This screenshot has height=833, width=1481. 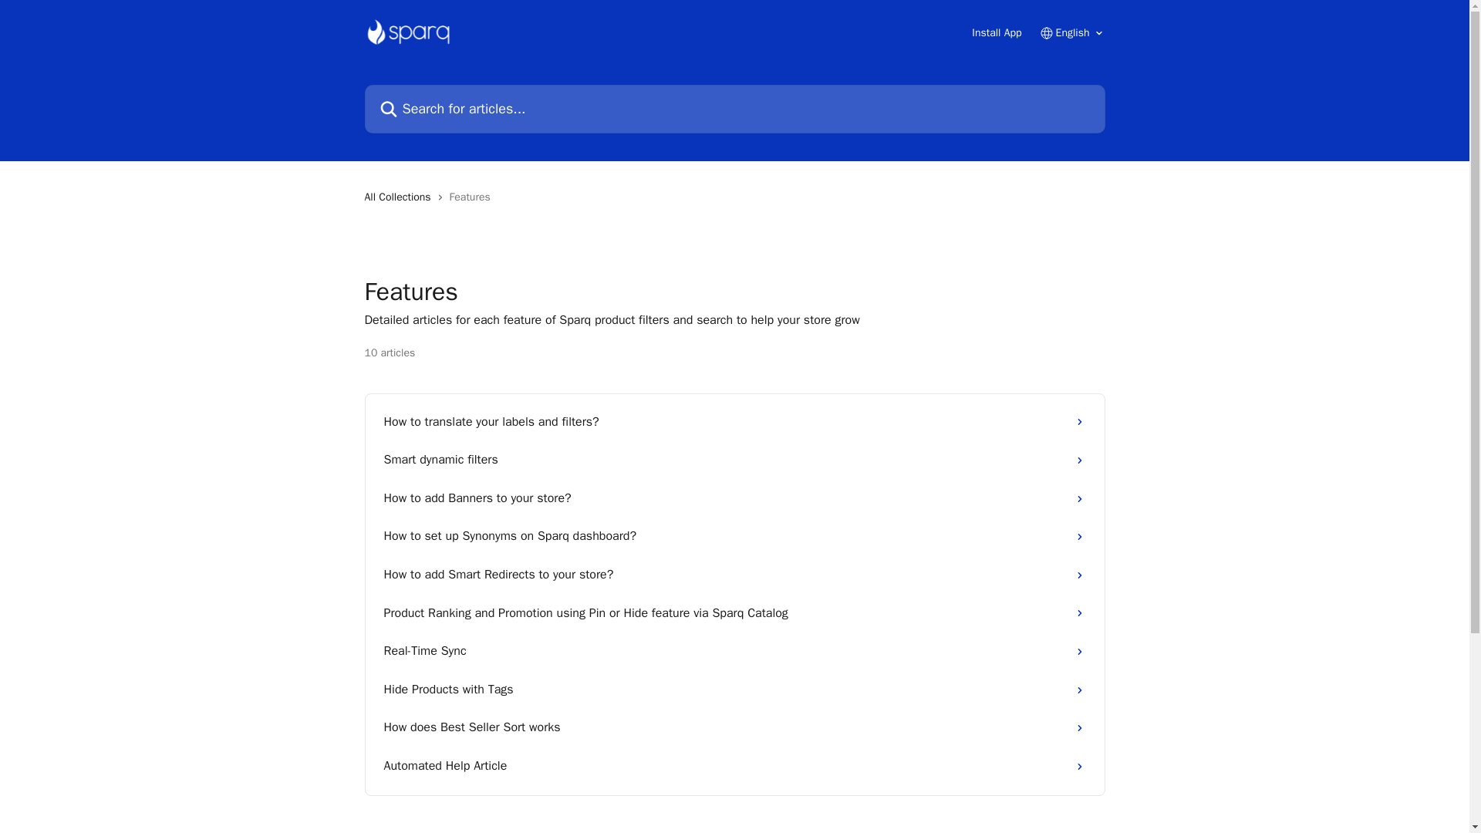 I want to click on All Collections, so click(x=400, y=197).